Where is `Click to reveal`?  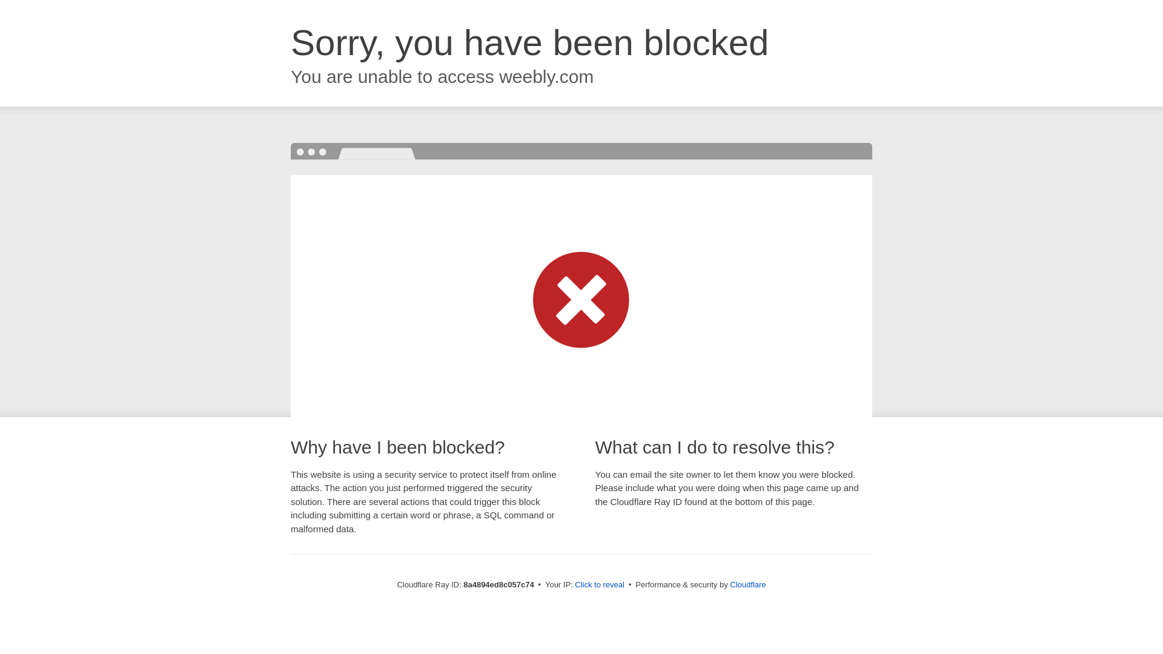
Click to reveal is located at coordinates (600, 585).